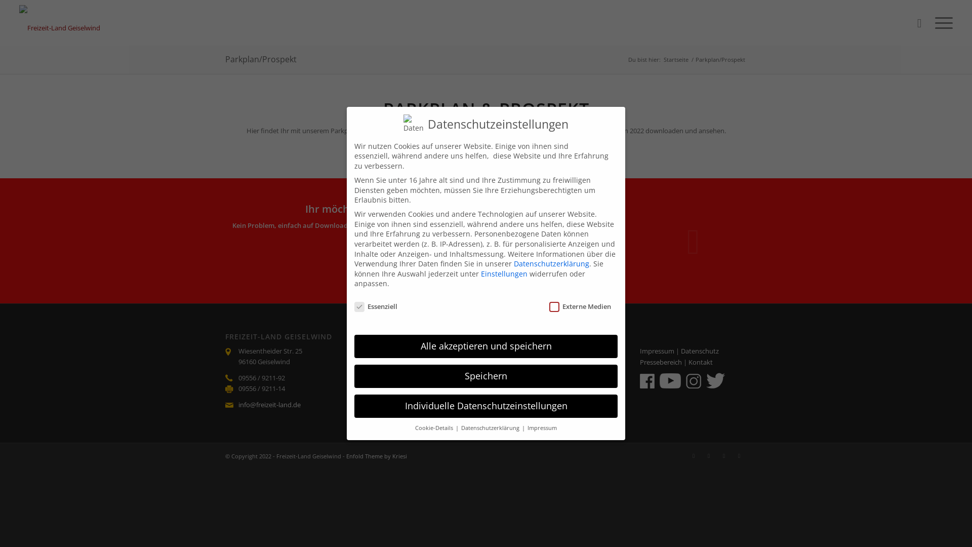 The image size is (972, 547). Describe the element at coordinates (739, 456) in the screenshot. I see `Youtube` at that location.